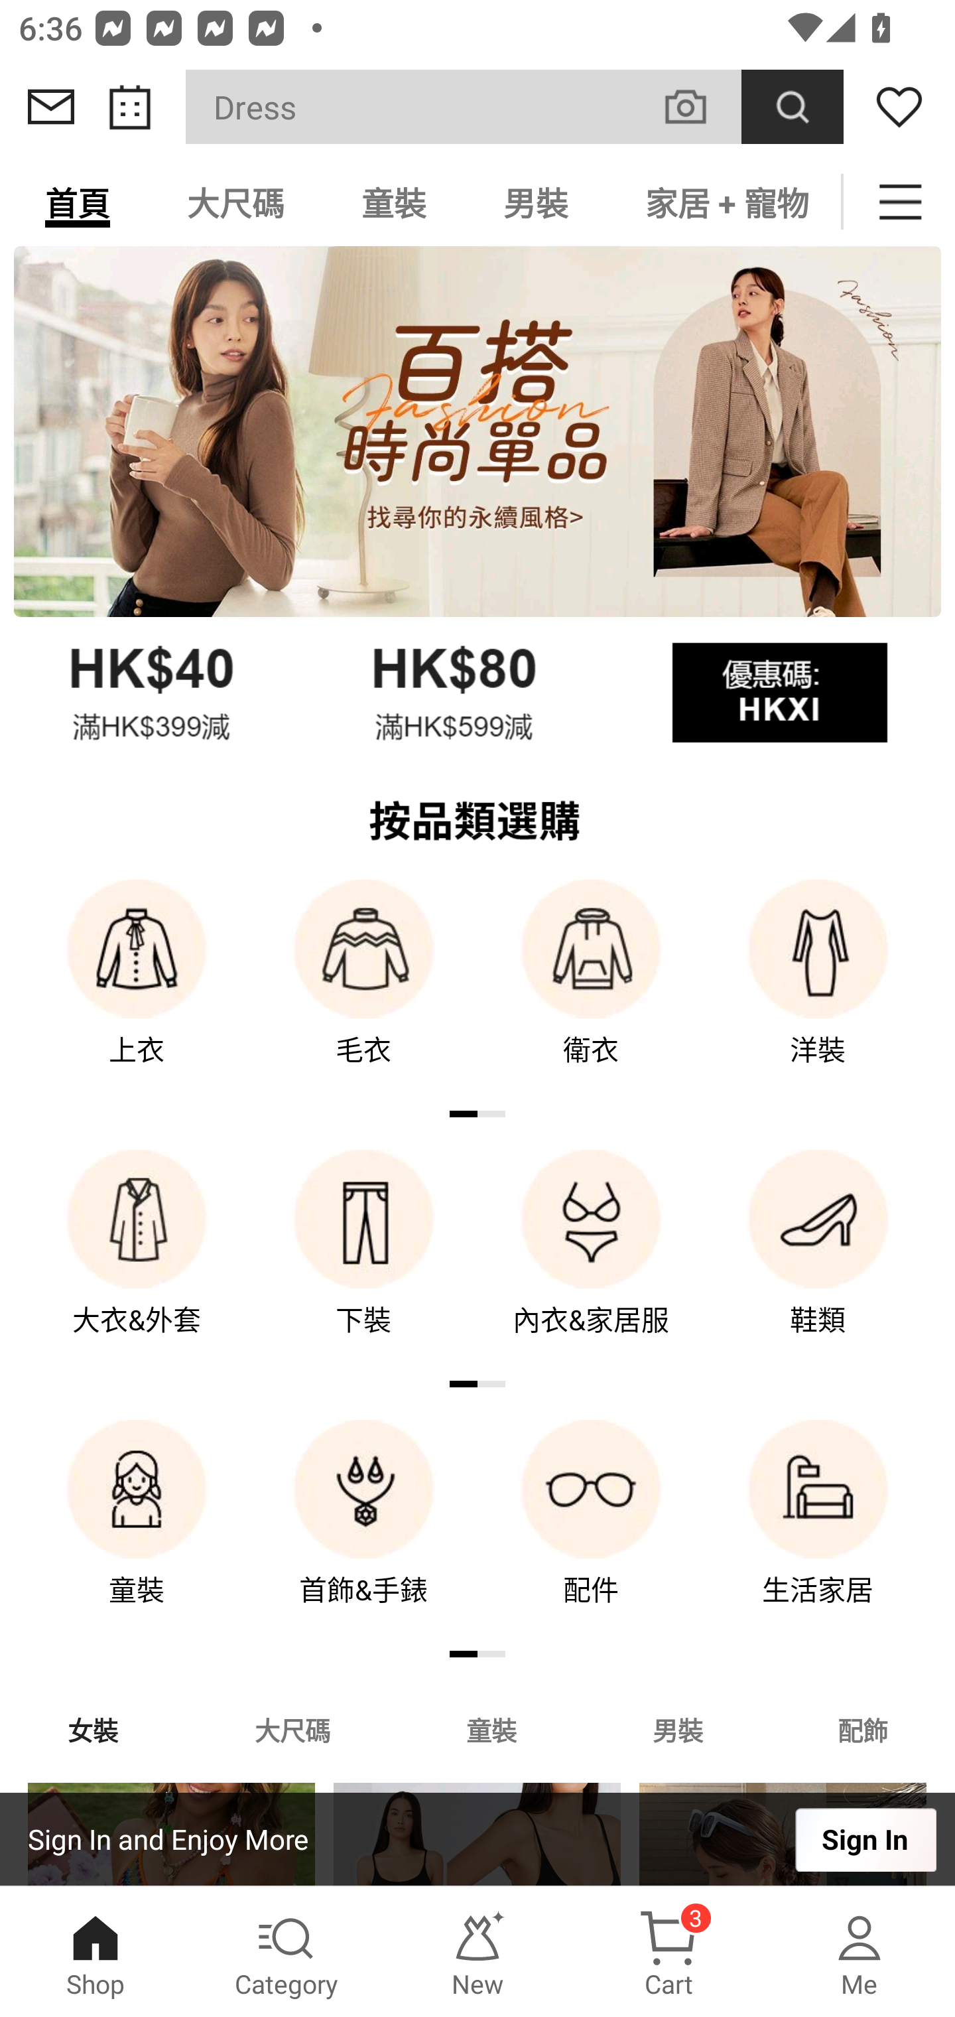 Image resolution: width=955 pixels, height=2017 pixels. I want to click on 生活家居, so click(818, 1531).